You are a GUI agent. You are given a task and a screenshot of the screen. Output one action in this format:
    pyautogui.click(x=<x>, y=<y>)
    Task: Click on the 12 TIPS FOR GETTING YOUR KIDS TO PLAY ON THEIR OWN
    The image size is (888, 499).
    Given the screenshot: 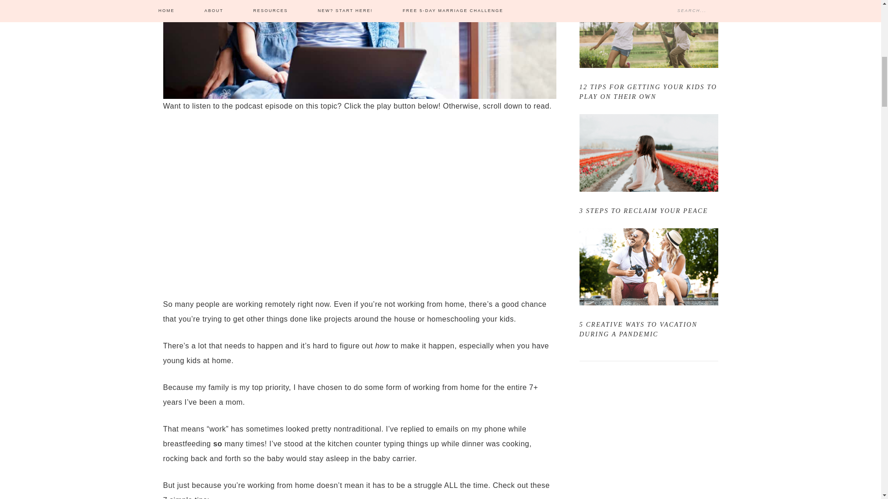 What is the action you would take?
    pyautogui.click(x=647, y=92)
    